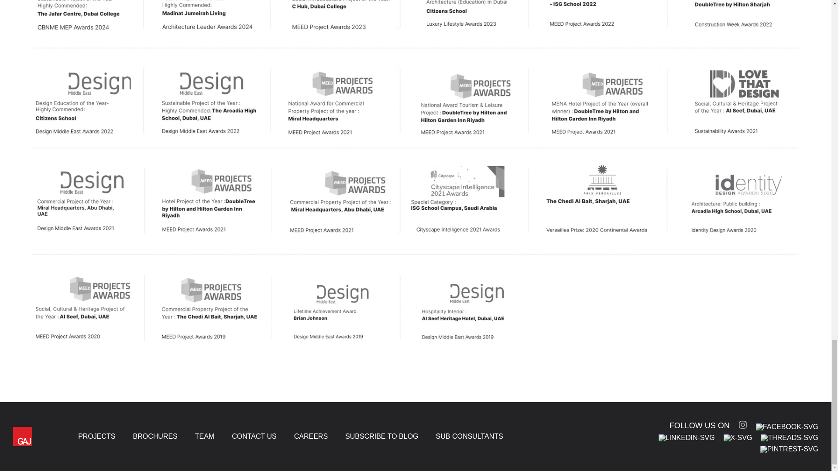 Image resolution: width=838 pixels, height=471 pixels. I want to click on CONTACT US, so click(254, 436).